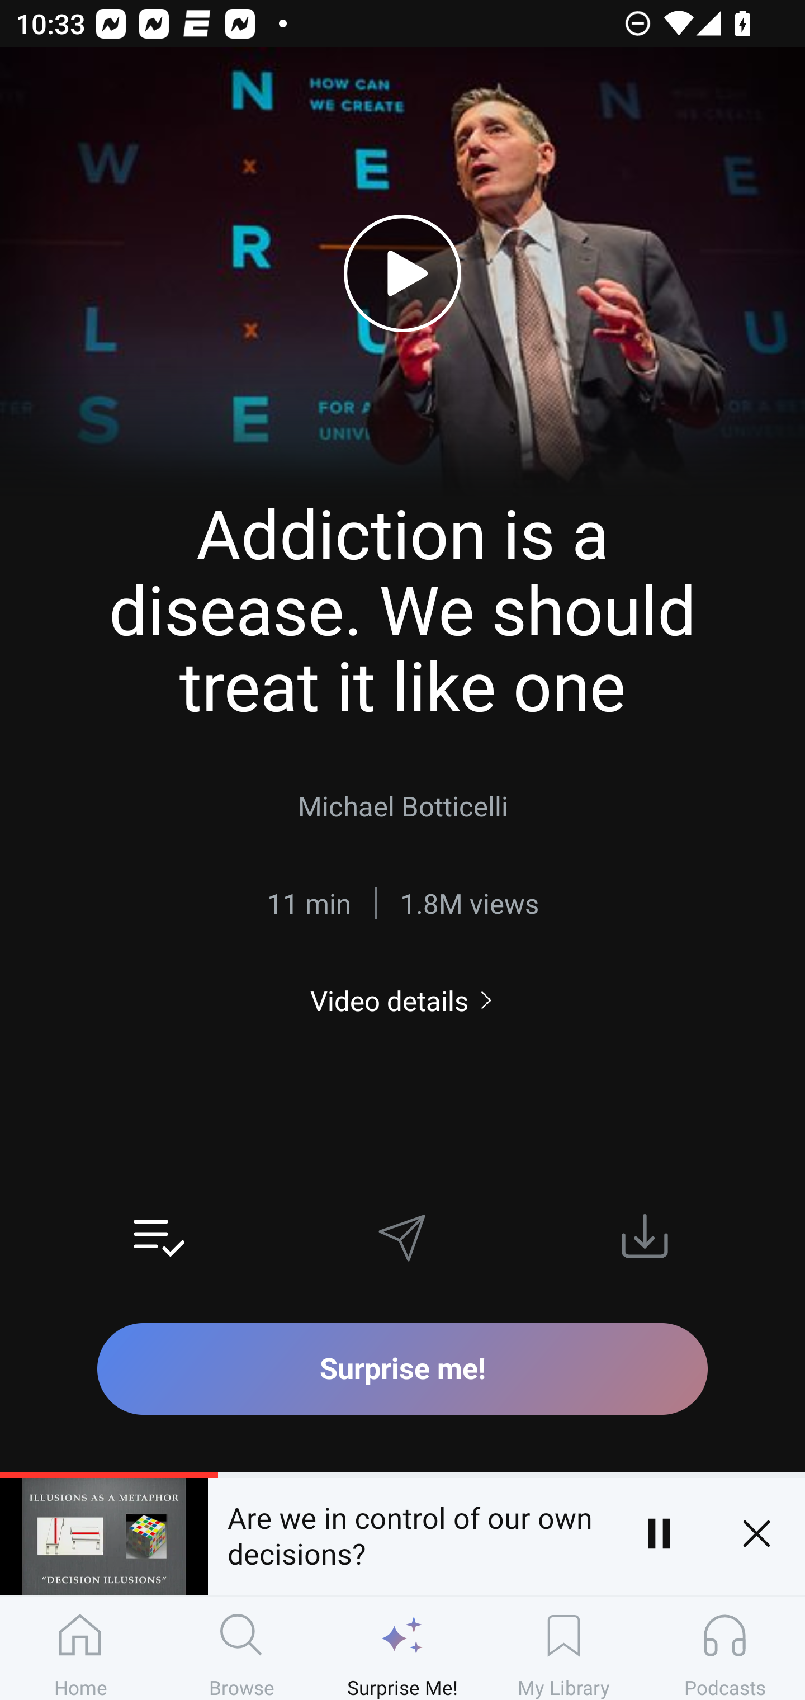  What do you see at coordinates (409, 1533) in the screenshot?
I see `Are we in control of our own decisions?` at bounding box center [409, 1533].